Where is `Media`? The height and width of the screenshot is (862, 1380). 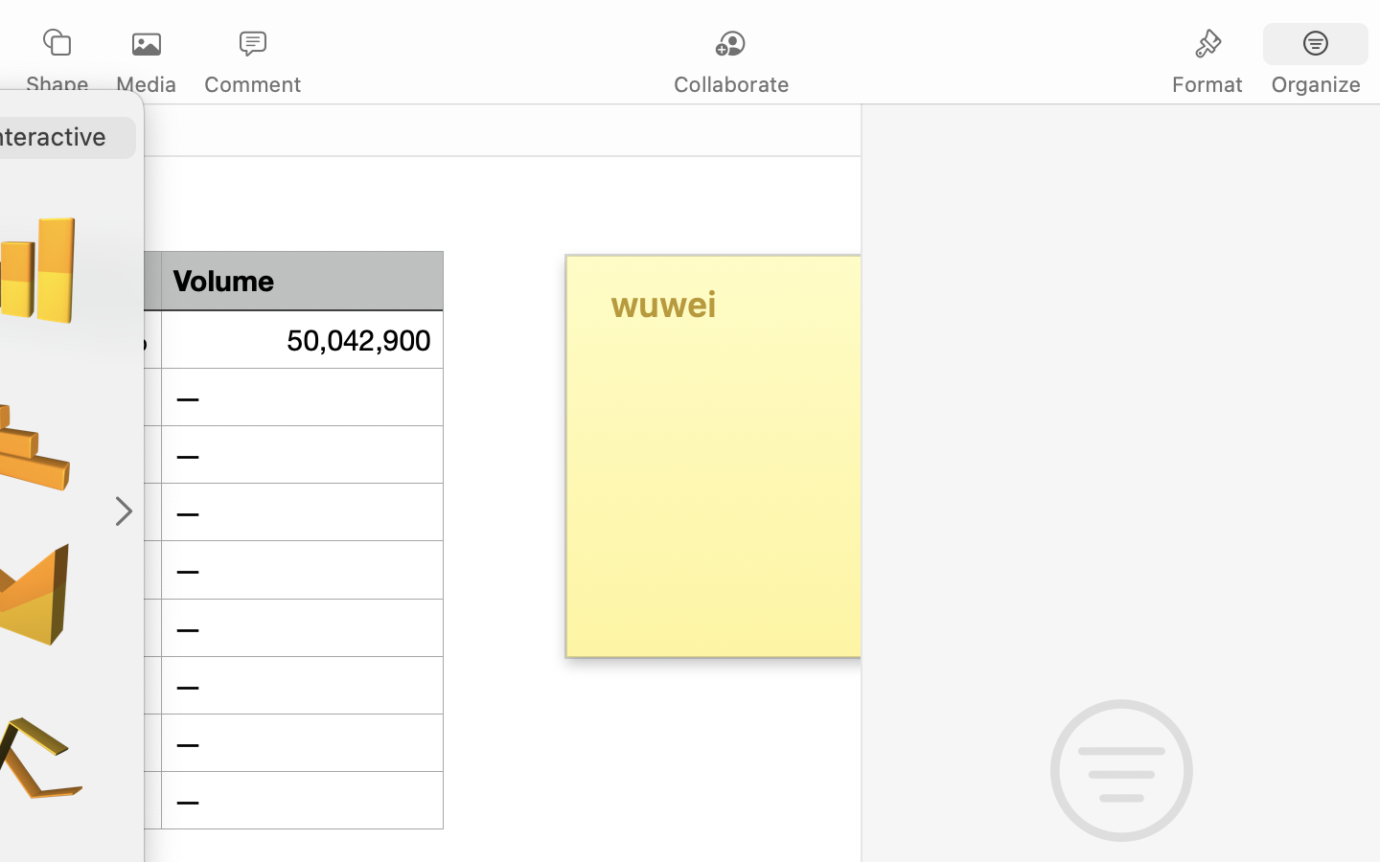
Media is located at coordinates (146, 84).